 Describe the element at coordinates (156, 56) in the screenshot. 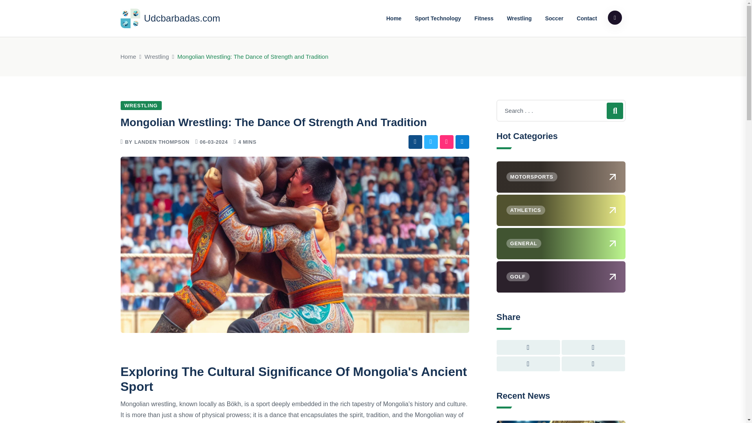

I see `Wrestling` at that location.